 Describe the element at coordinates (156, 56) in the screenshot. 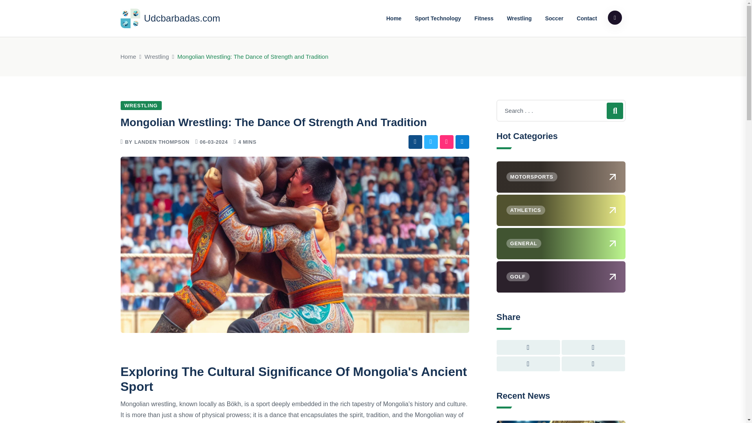

I see `Wrestling` at that location.